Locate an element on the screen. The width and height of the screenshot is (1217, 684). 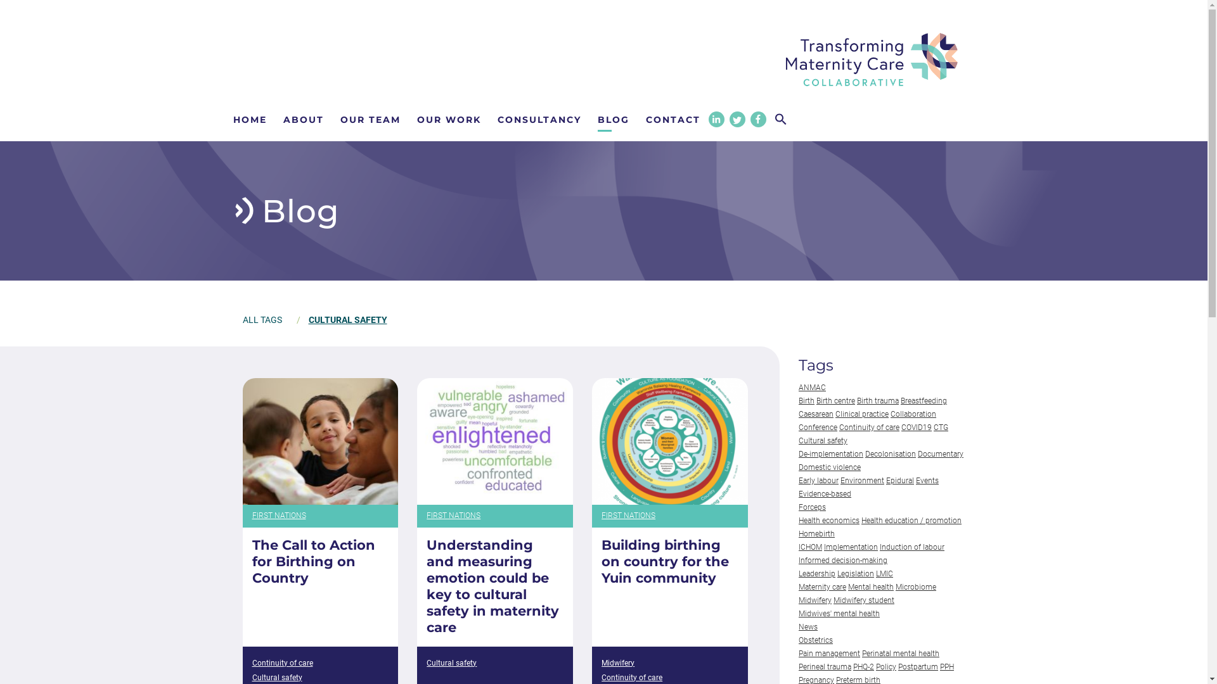
Maternity care is located at coordinates (823, 587).